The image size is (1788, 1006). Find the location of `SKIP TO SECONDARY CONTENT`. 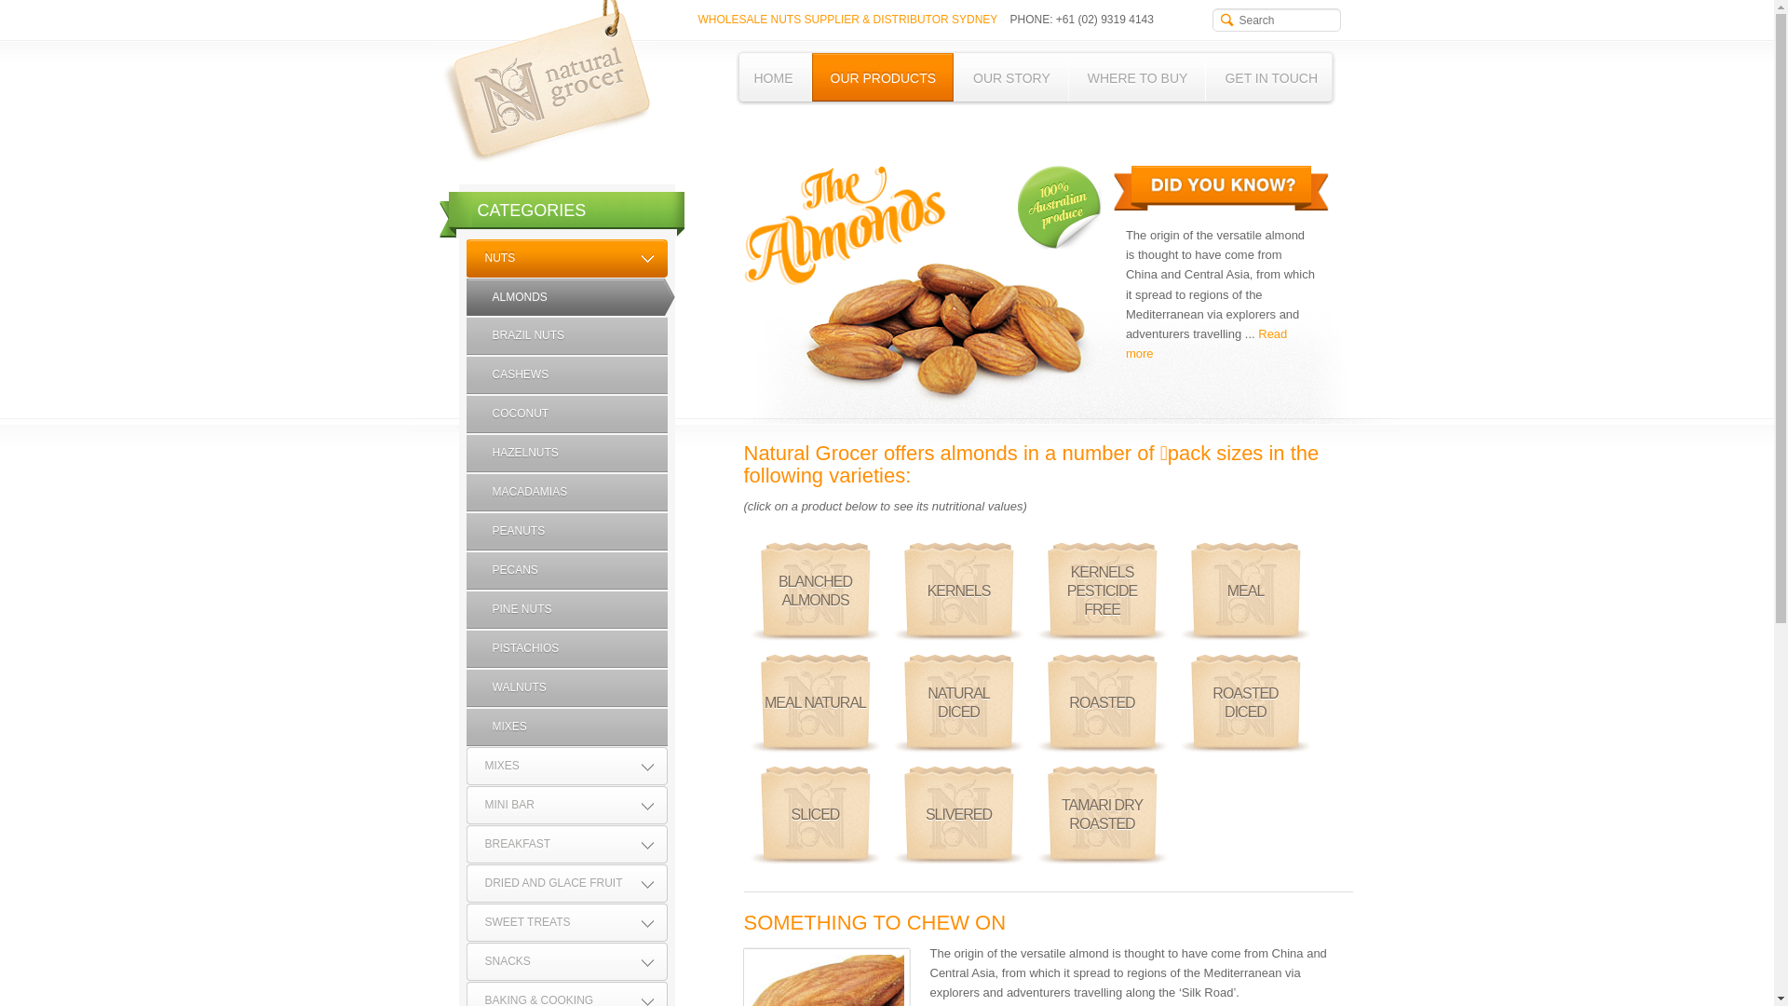

SKIP TO SECONDARY CONTENT is located at coordinates (847, 60).